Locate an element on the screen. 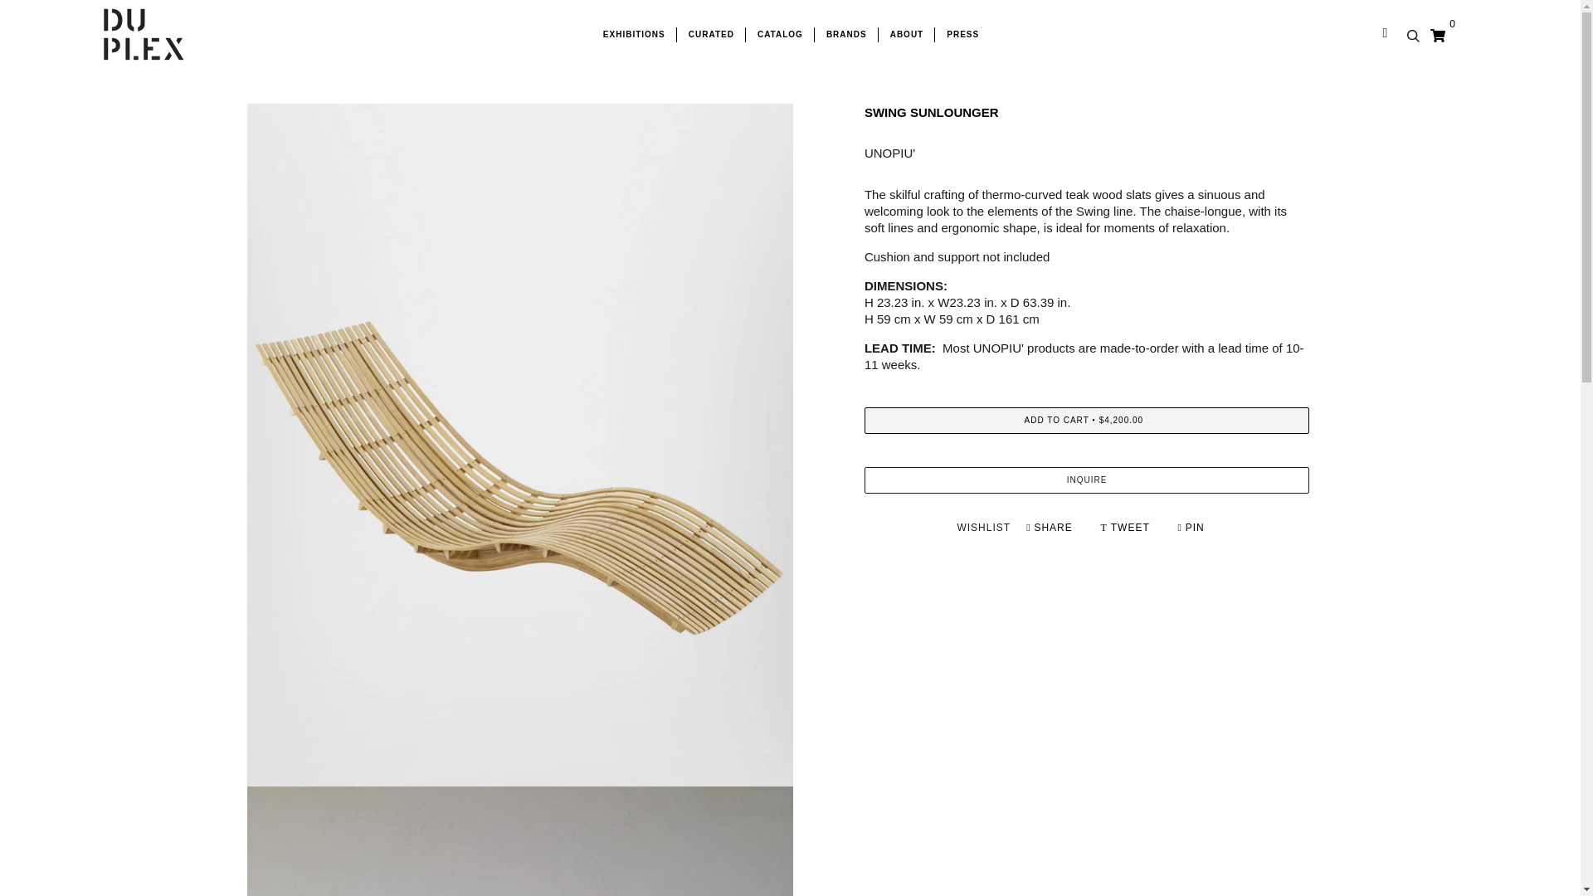  PRESS is located at coordinates (961, 35).